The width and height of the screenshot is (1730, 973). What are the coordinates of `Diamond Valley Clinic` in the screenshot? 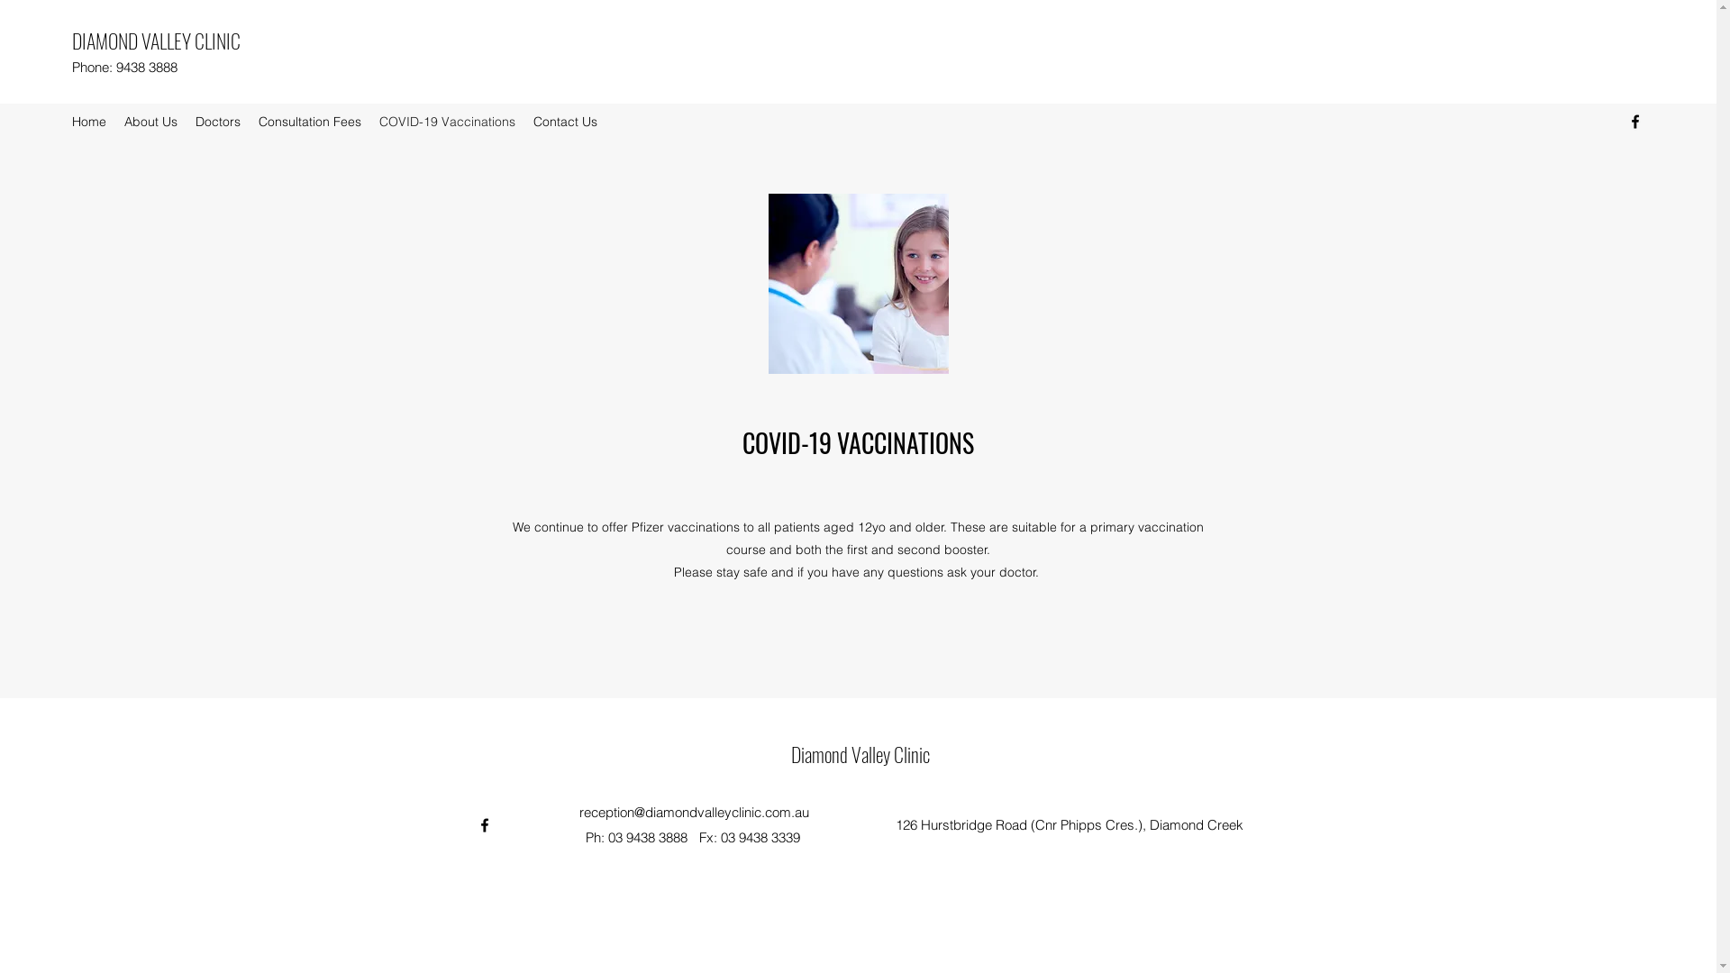 It's located at (860, 754).